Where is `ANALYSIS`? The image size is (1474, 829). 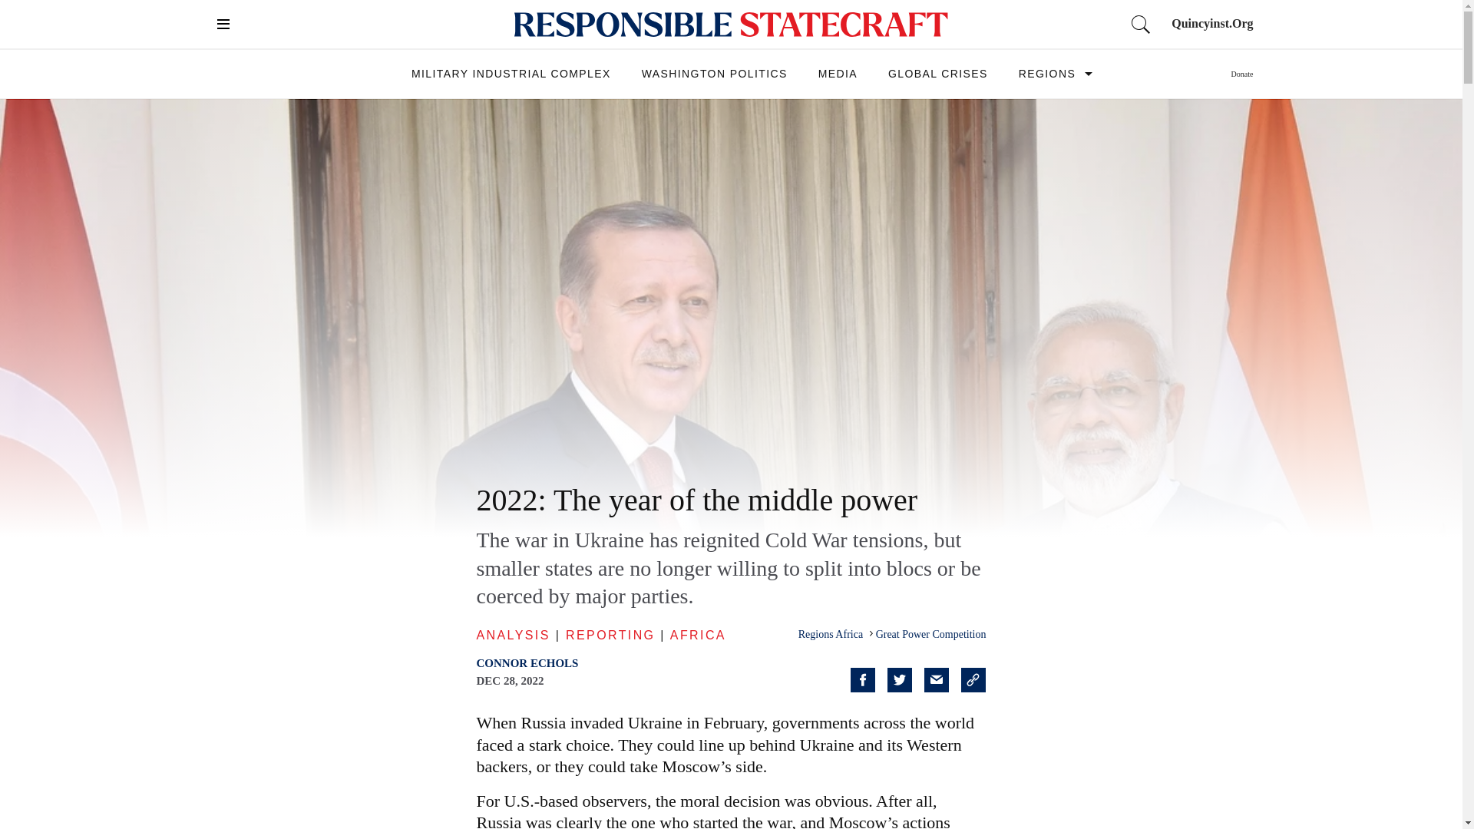
ANALYSIS is located at coordinates (513, 634).